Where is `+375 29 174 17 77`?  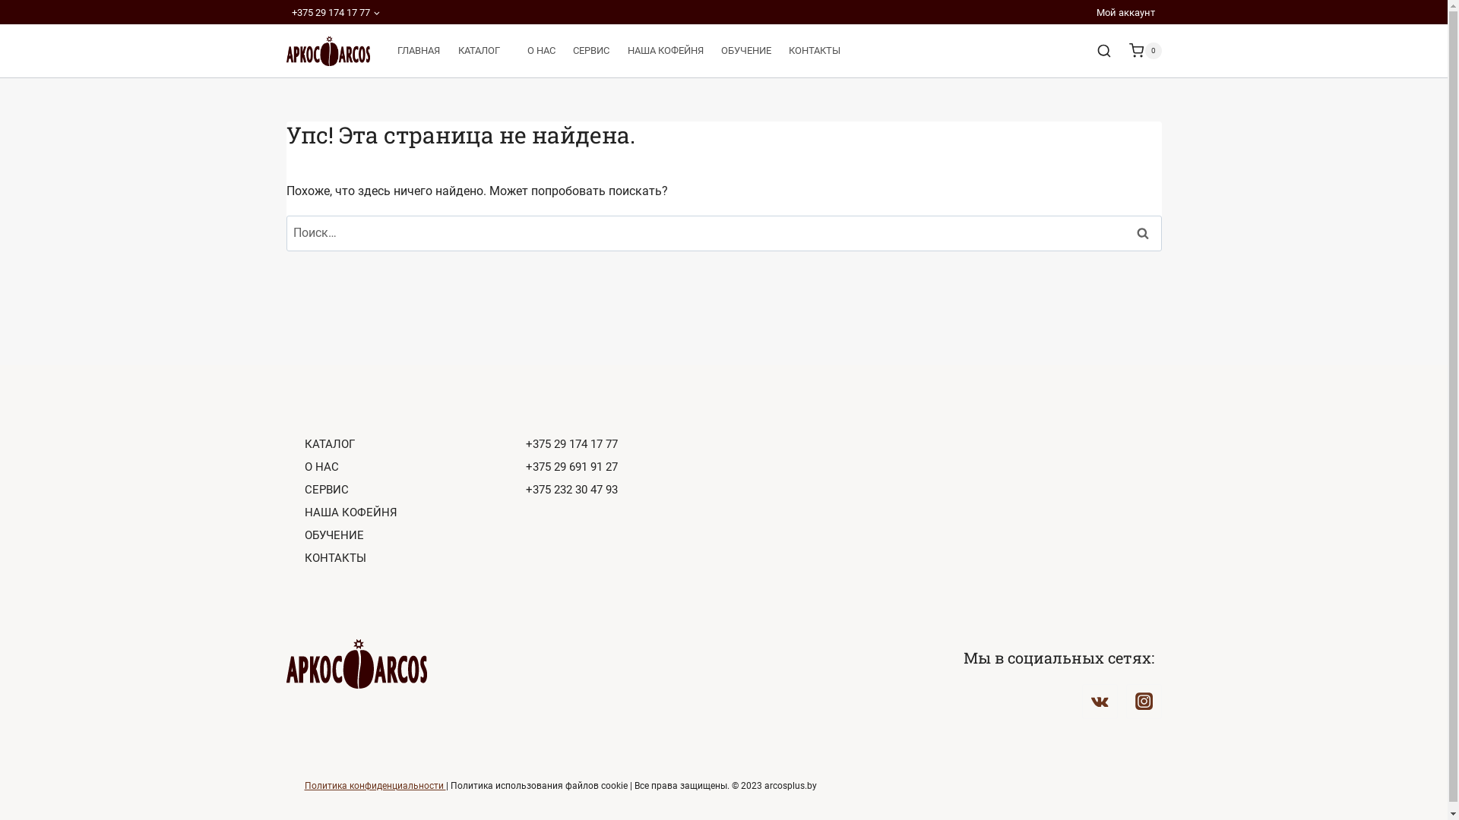
+375 29 174 17 77 is located at coordinates (336, 12).